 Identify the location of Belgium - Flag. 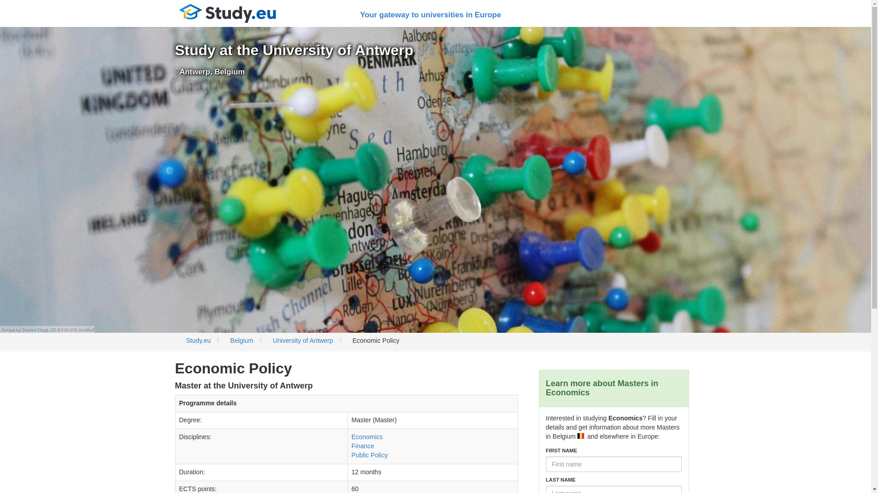
(581, 436).